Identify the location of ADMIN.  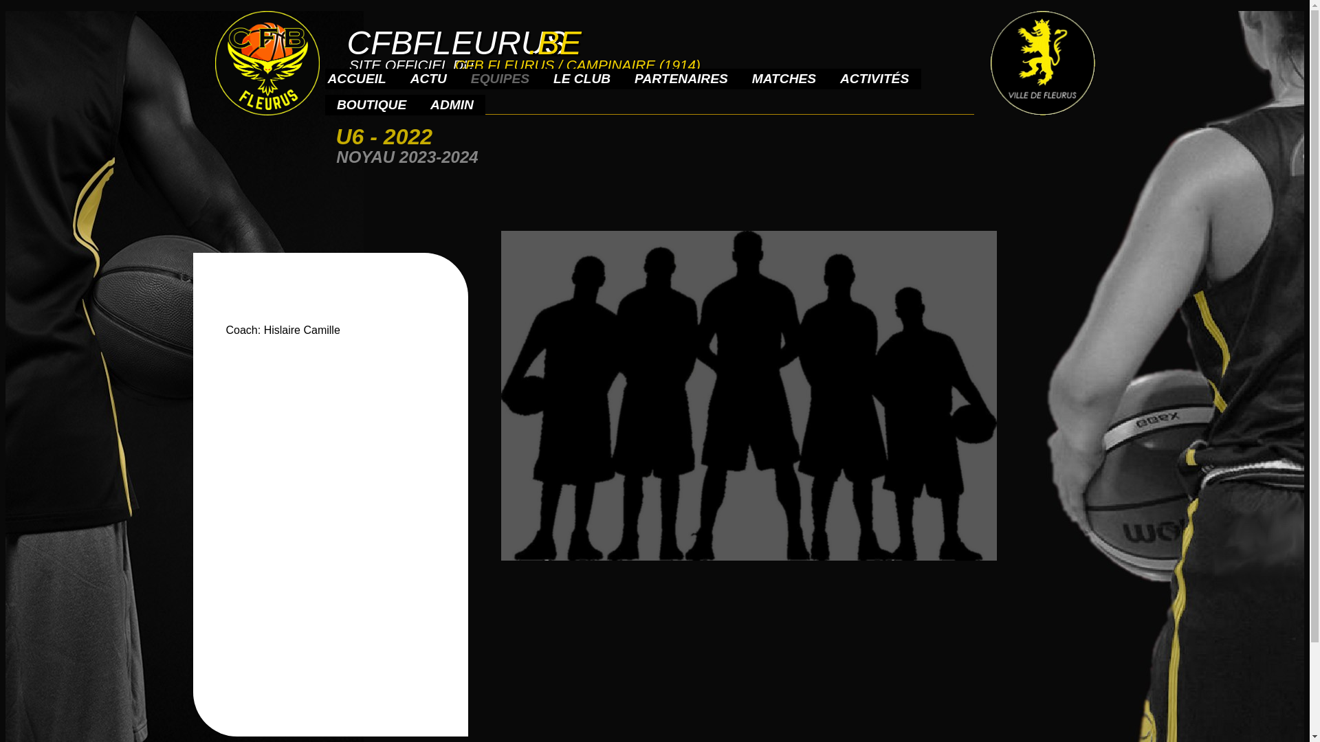
(452, 105).